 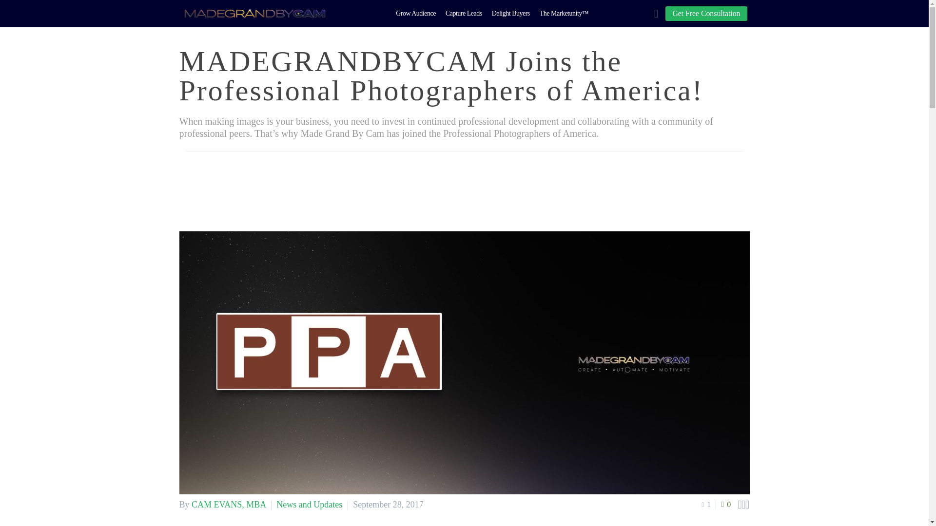 I want to click on madegrandbycam.com, so click(x=254, y=14).